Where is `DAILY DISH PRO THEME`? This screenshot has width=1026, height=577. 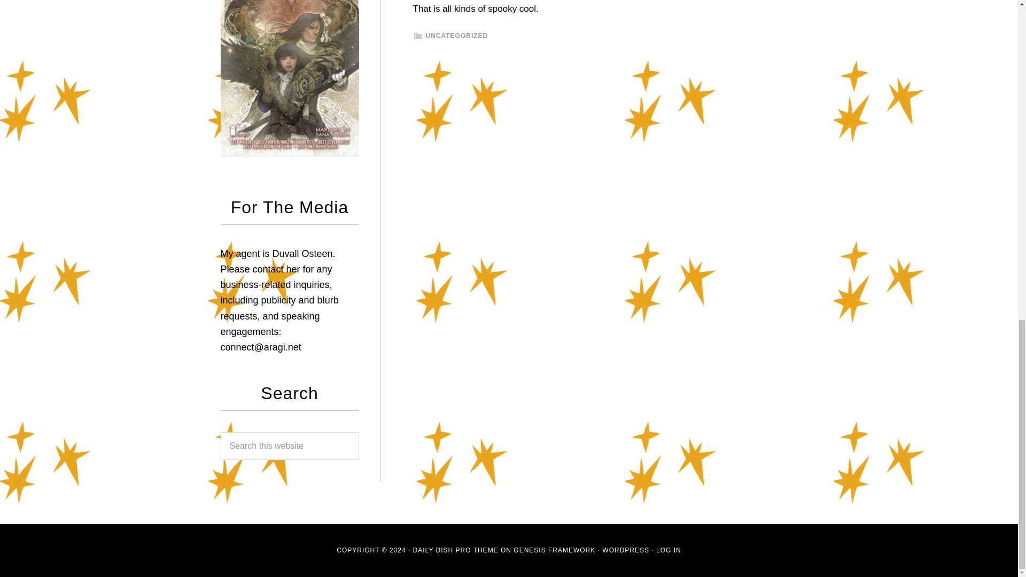 DAILY DISH PRO THEME is located at coordinates (456, 550).